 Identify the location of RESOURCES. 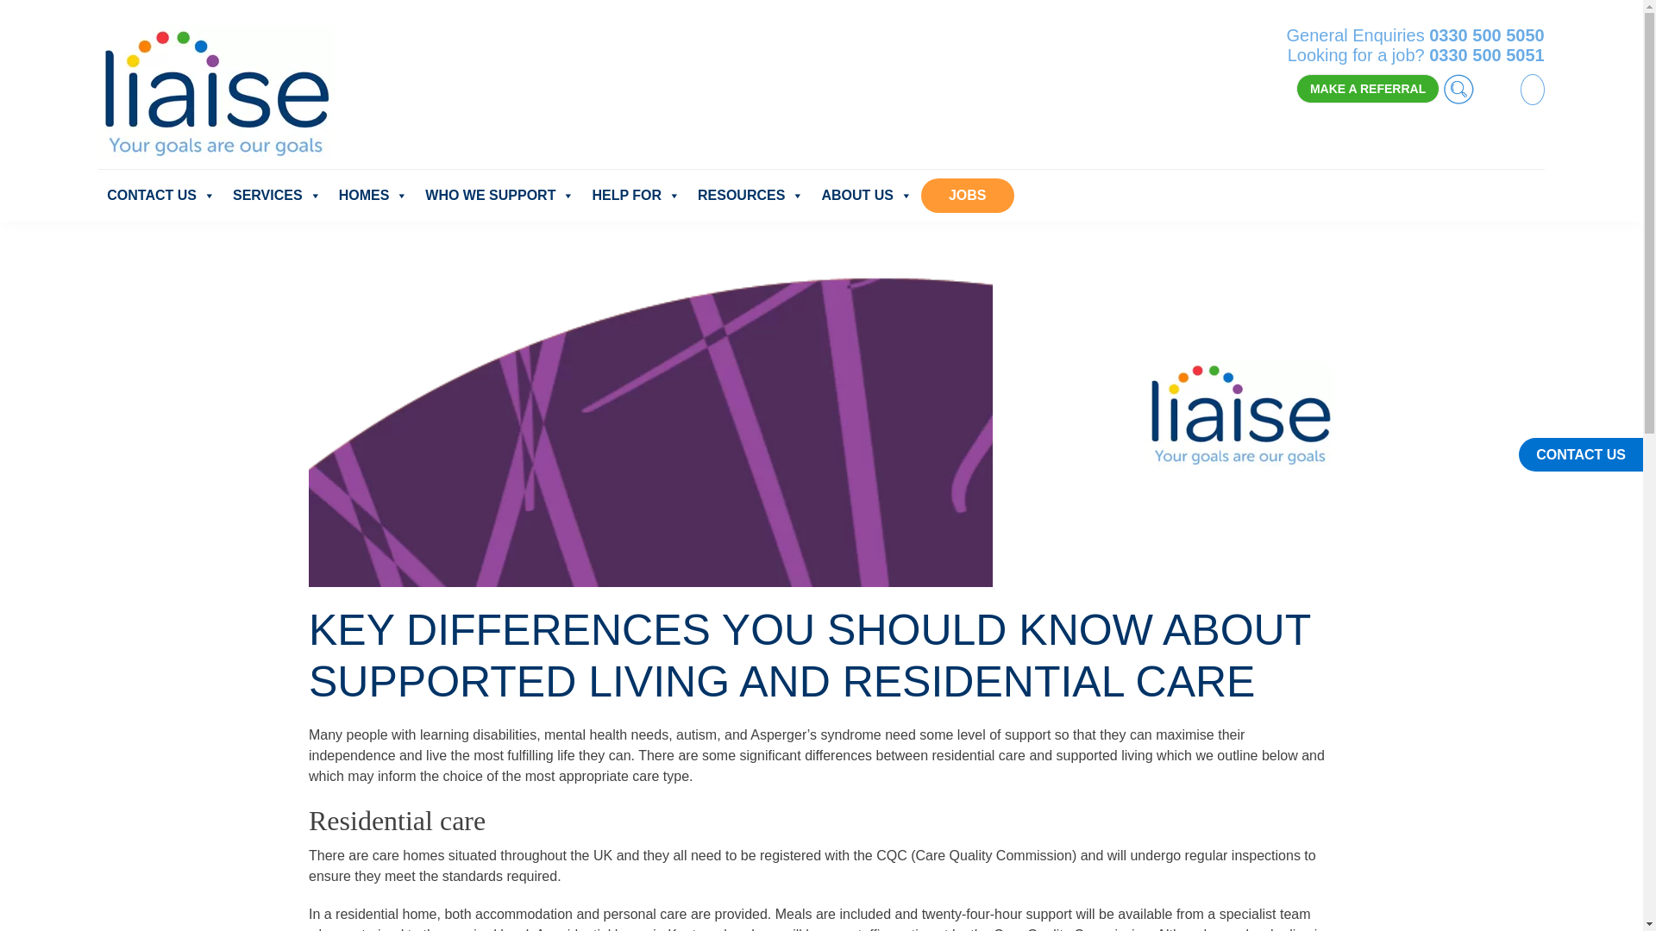
(750, 196).